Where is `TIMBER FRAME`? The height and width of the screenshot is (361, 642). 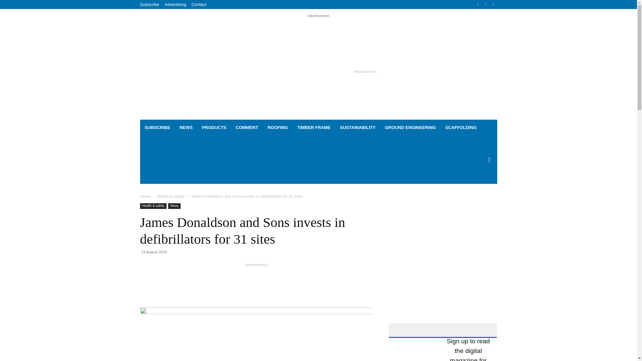 TIMBER FRAME is located at coordinates (314, 128).